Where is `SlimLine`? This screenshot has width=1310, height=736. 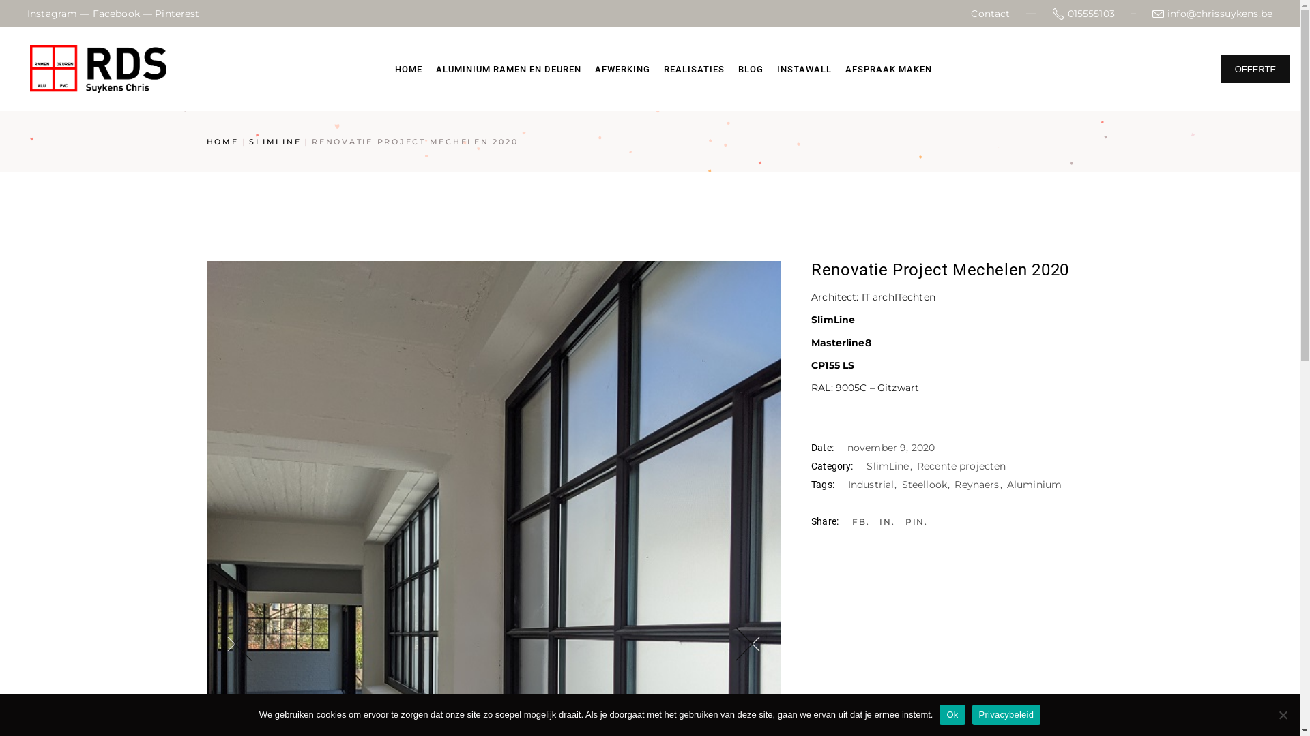 SlimLine is located at coordinates (890, 466).